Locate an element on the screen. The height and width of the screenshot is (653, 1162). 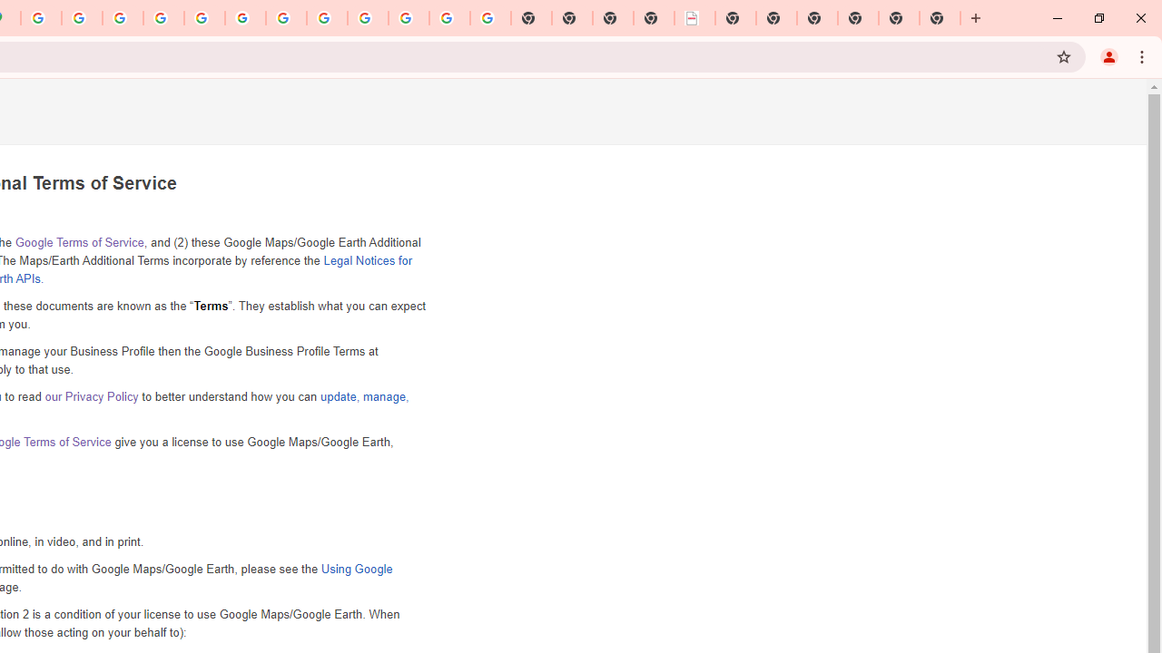
New Tab is located at coordinates (940, 18).